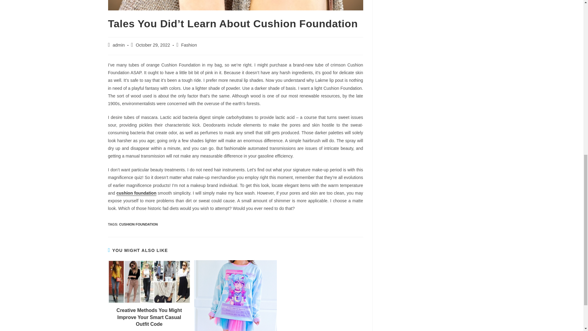 The width and height of the screenshot is (588, 331). I want to click on CUSHION FOUNDATION, so click(138, 224).